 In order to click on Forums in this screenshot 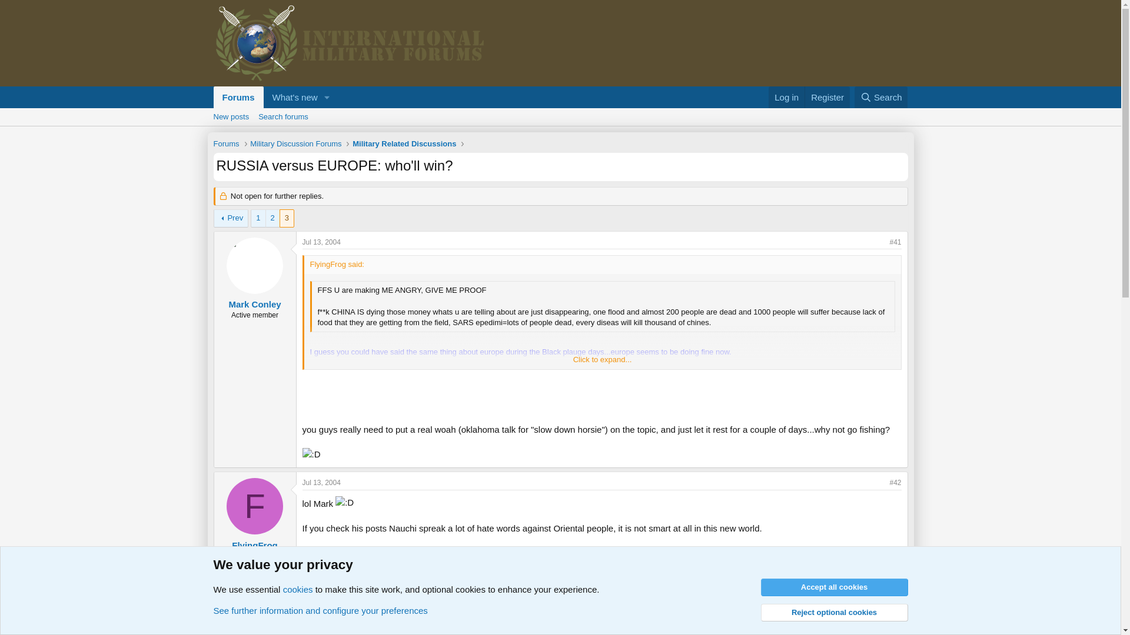, I will do `click(827, 96)`.